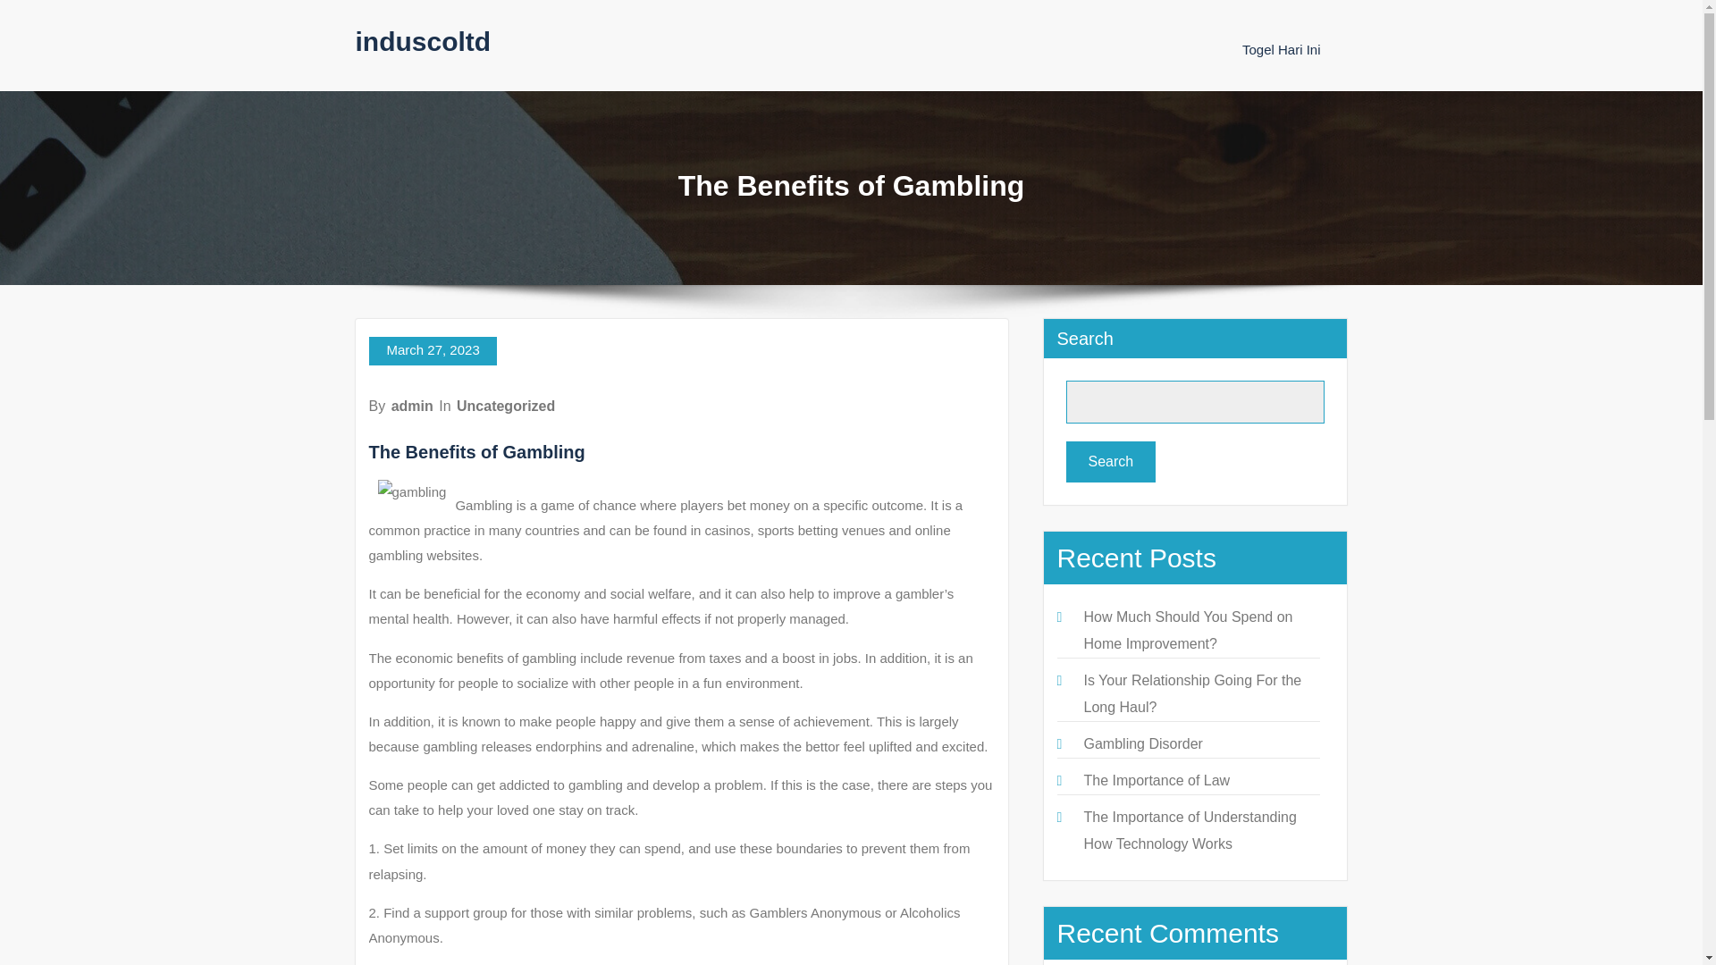 The image size is (1716, 965). Describe the element at coordinates (1142, 743) in the screenshot. I see `Gambling Disorder` at that location.